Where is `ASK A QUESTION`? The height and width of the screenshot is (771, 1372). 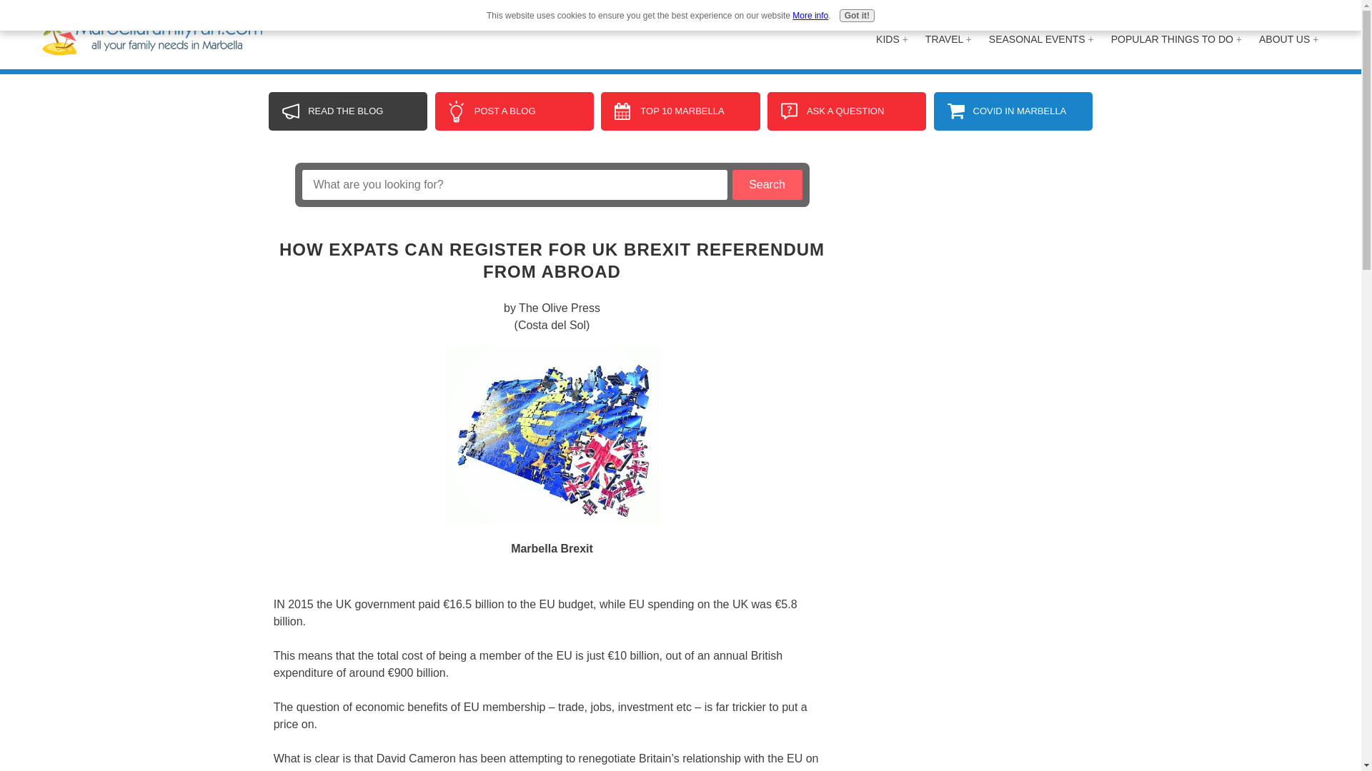 ASK A QUESTION is located at coordinates (846, 111).